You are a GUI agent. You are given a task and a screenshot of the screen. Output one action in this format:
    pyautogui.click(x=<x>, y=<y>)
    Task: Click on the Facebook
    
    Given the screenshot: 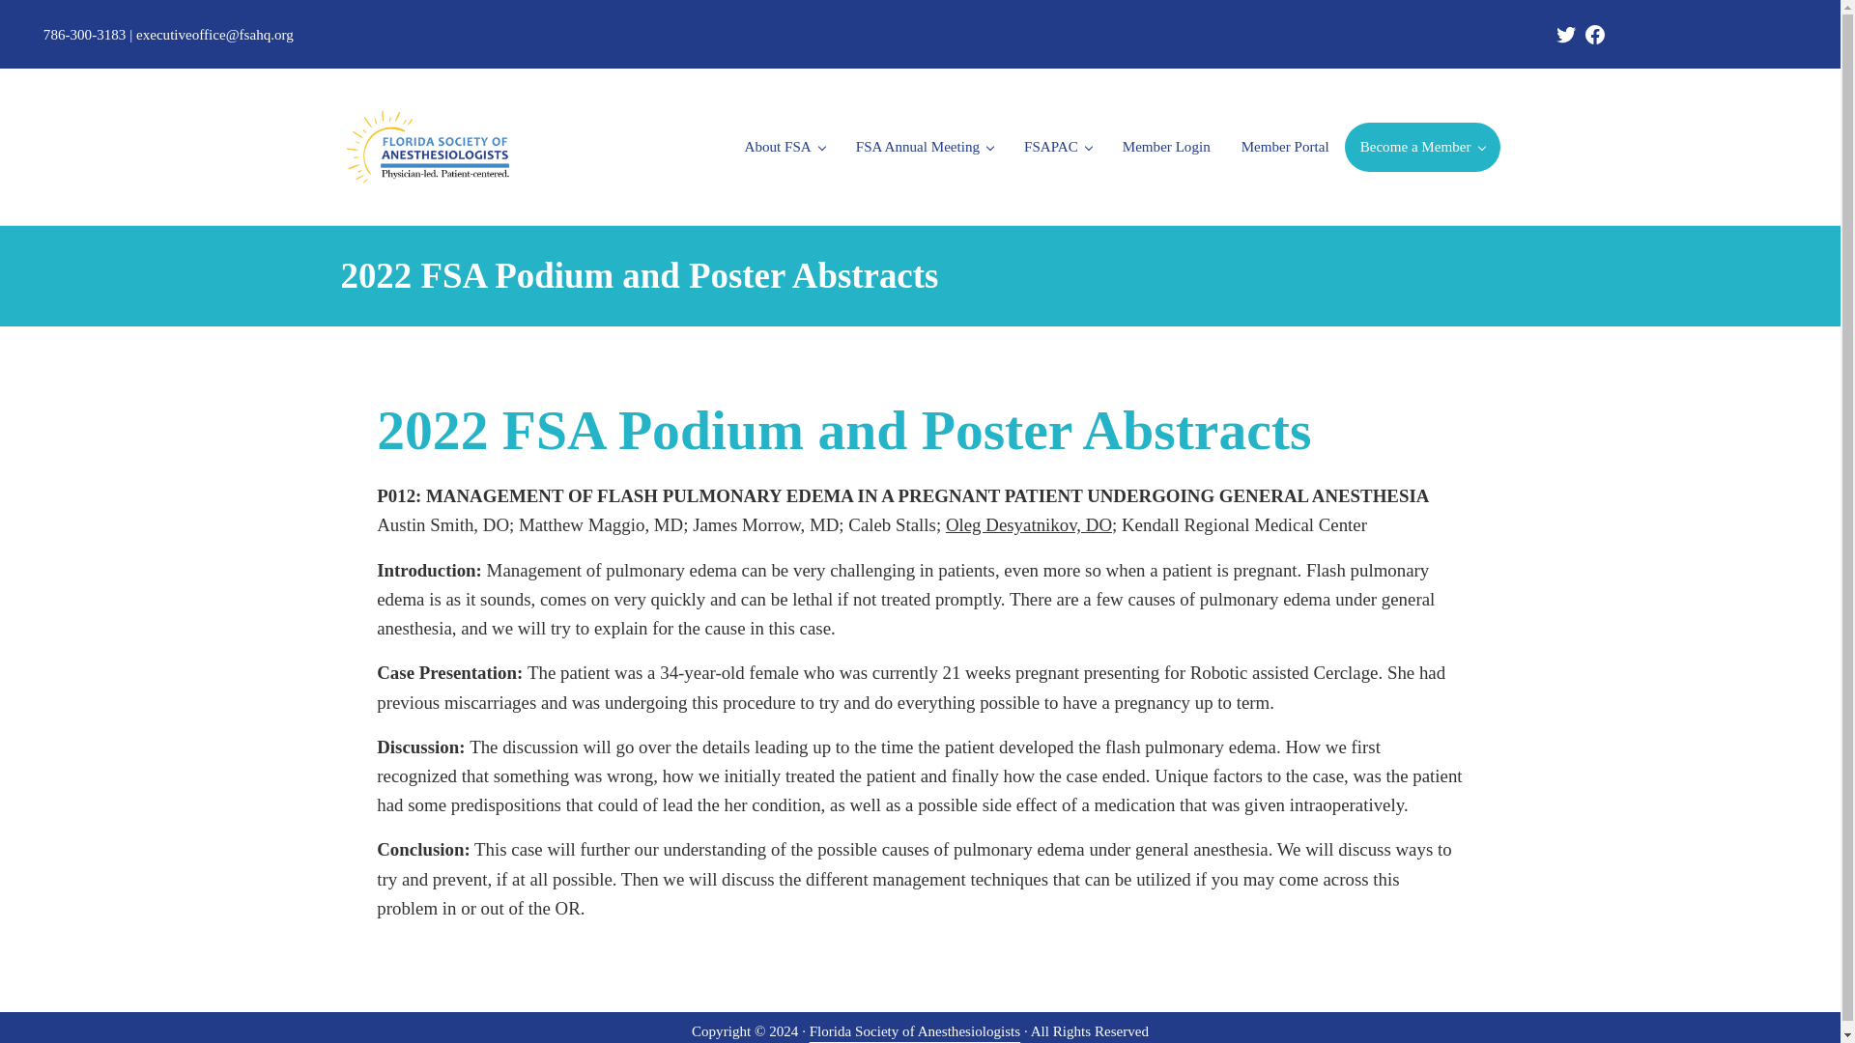 What is the action you would take?
    pyautogui.click(x=1594, y=34)
    